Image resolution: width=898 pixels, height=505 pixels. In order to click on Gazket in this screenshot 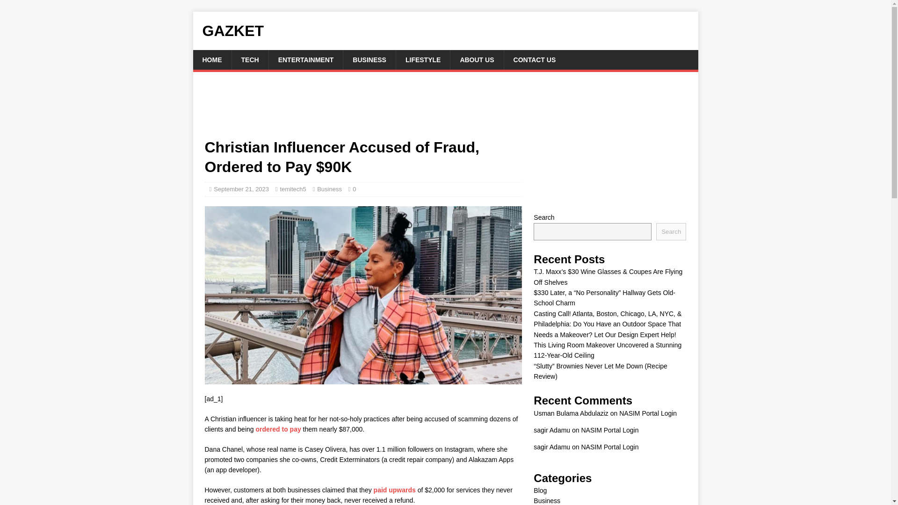, I will do `click(445, 31)`.